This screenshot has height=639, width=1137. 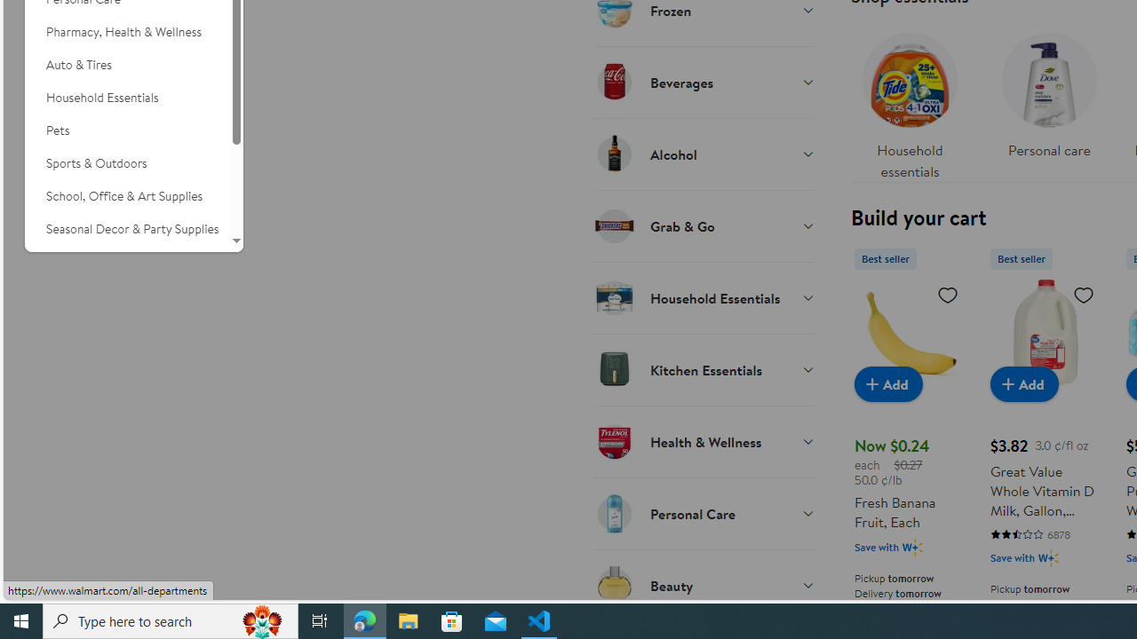 What do you see at coordinates (127, 130) in the screenshot?
I see `Pets` at bounding box center [127, 130].